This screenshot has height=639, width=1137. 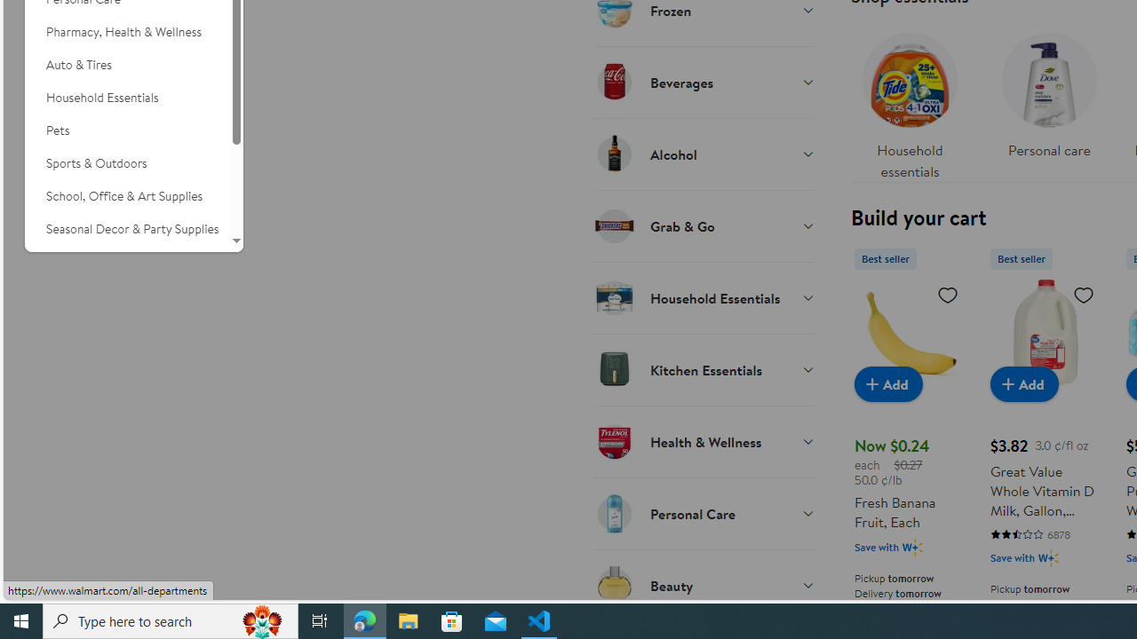 What do you see at coordinates (127, 130) in the screenshot?
I see `Pets` at bounding box center [127, 130].